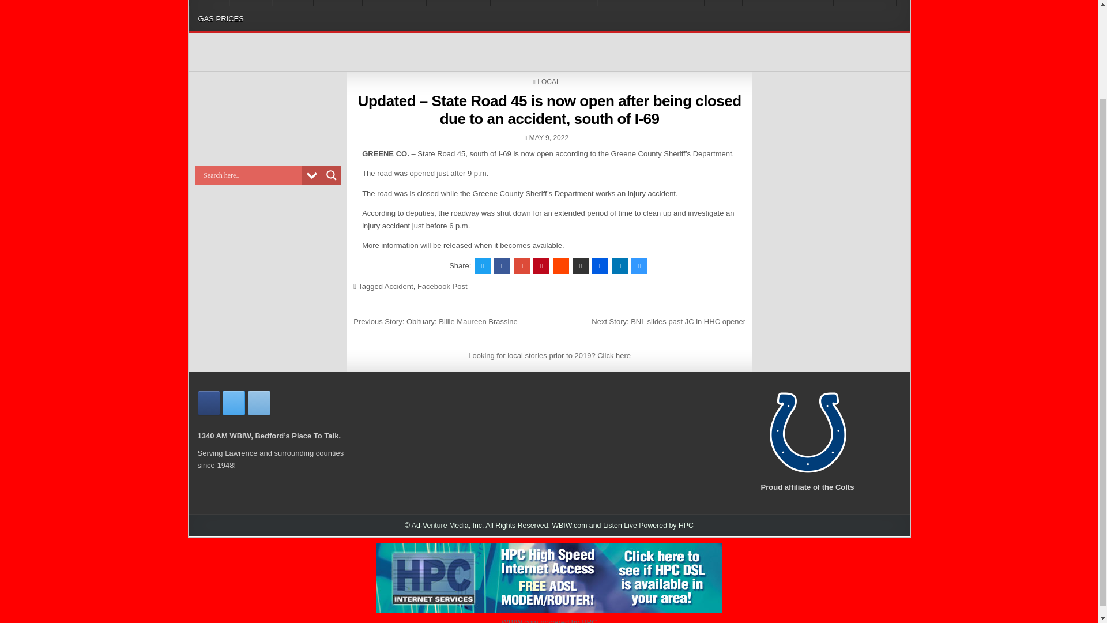  Describe the element at coordinates (250, 3) in the screenshot. I see `LOCAL` at that location.